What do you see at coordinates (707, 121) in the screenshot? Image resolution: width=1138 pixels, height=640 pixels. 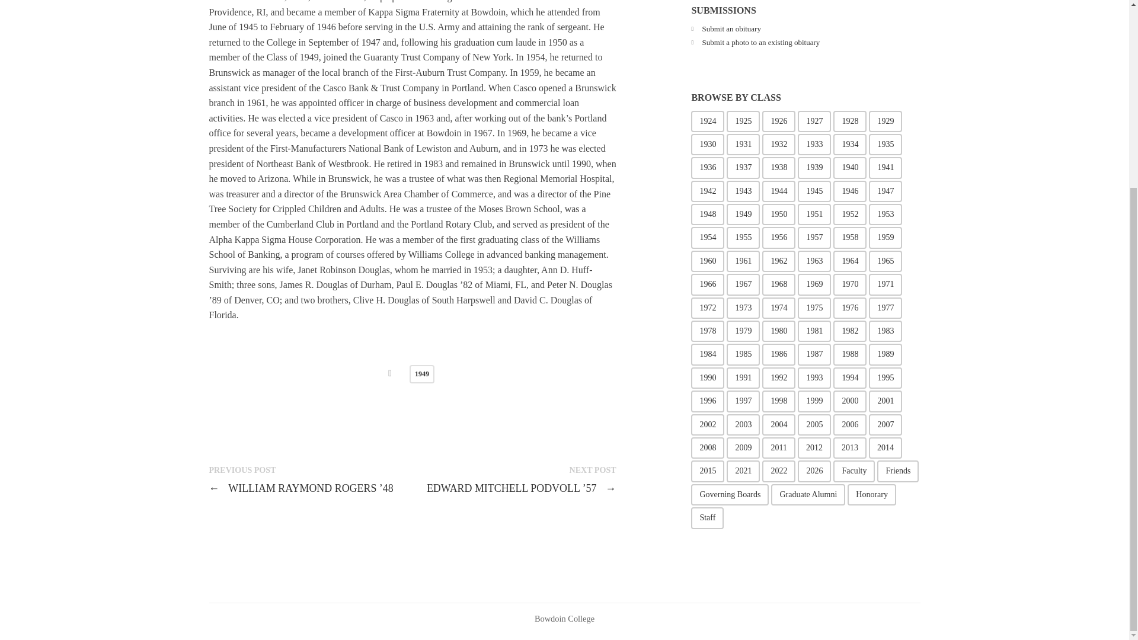 I see `1 topic` at bounding box center [707, 121].